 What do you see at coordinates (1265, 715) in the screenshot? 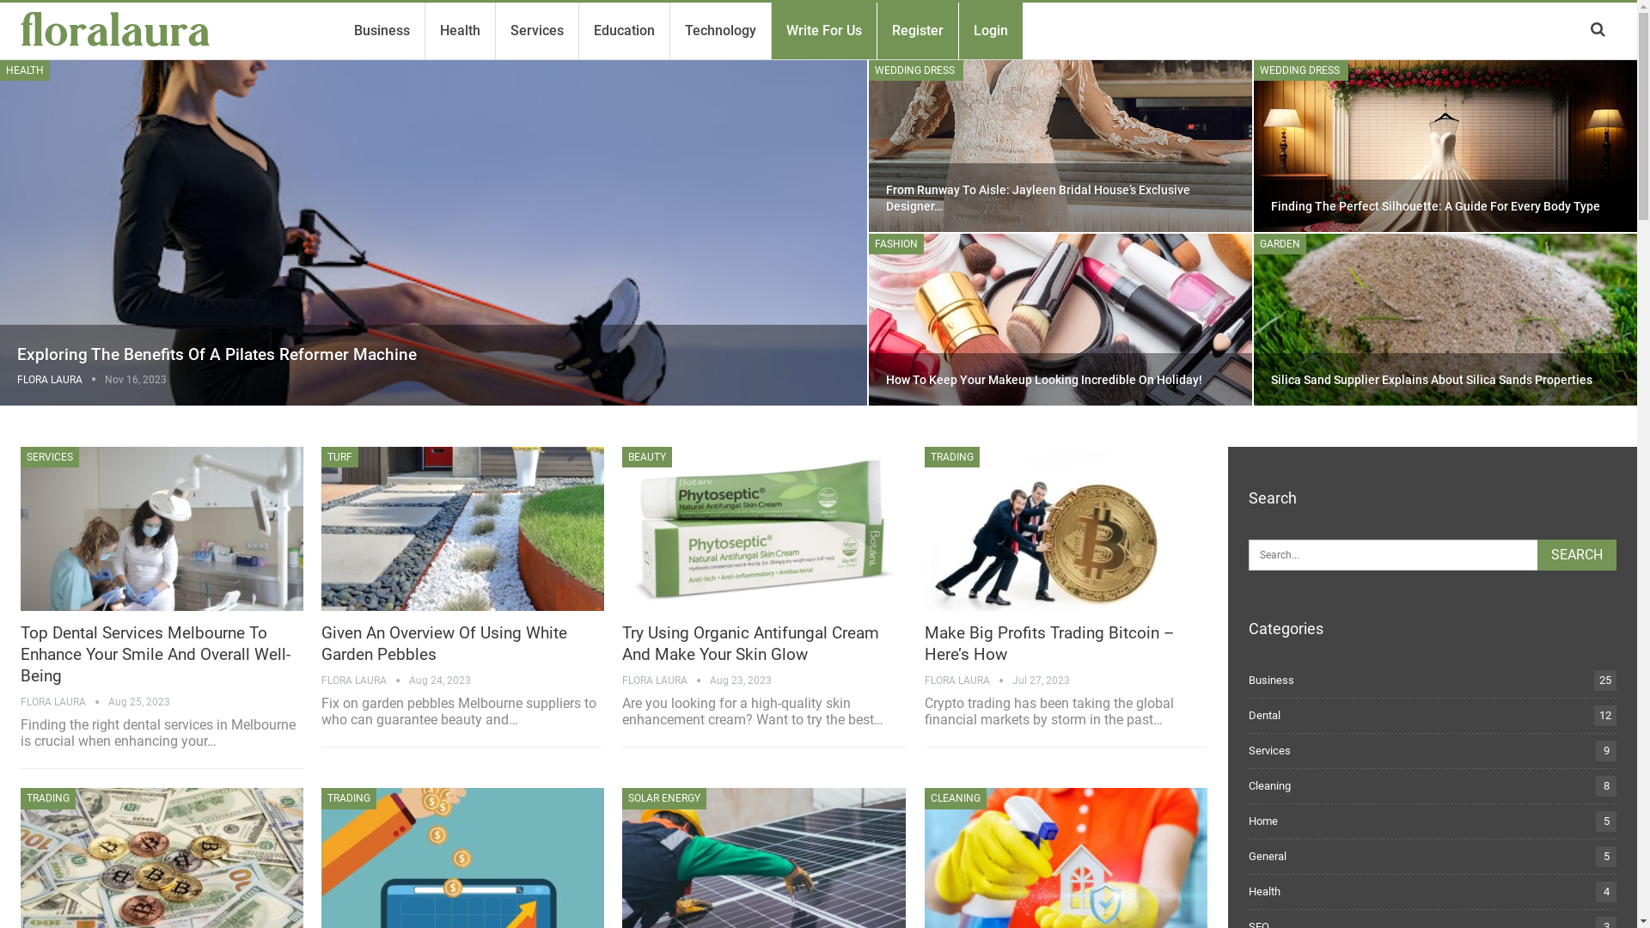
I see `Dental
12` at bounding box center [1265, 715].